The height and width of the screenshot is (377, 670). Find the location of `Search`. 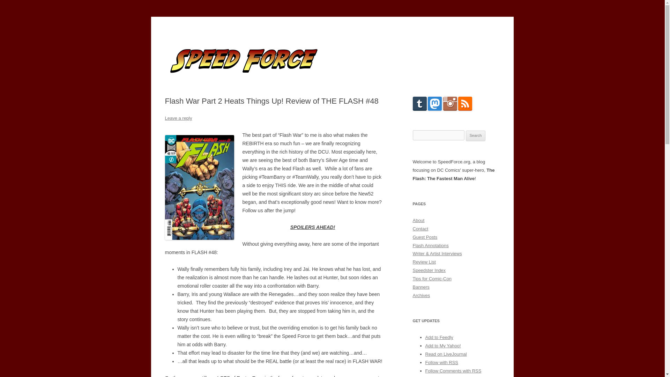

Search is located at coordinates (476, 135).